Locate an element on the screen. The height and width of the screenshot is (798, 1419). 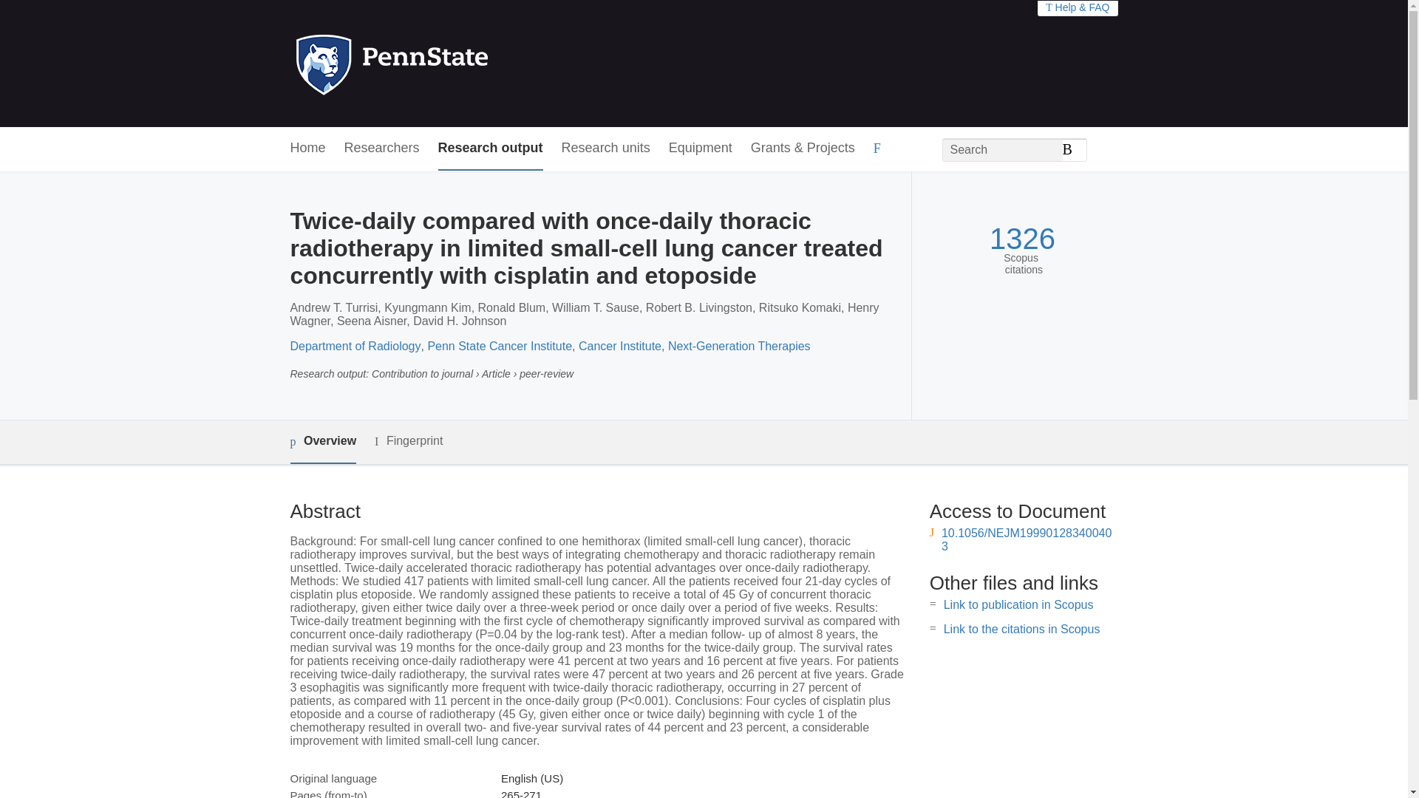
Link to publication in Scopus is located at coordinates (1018, 604).